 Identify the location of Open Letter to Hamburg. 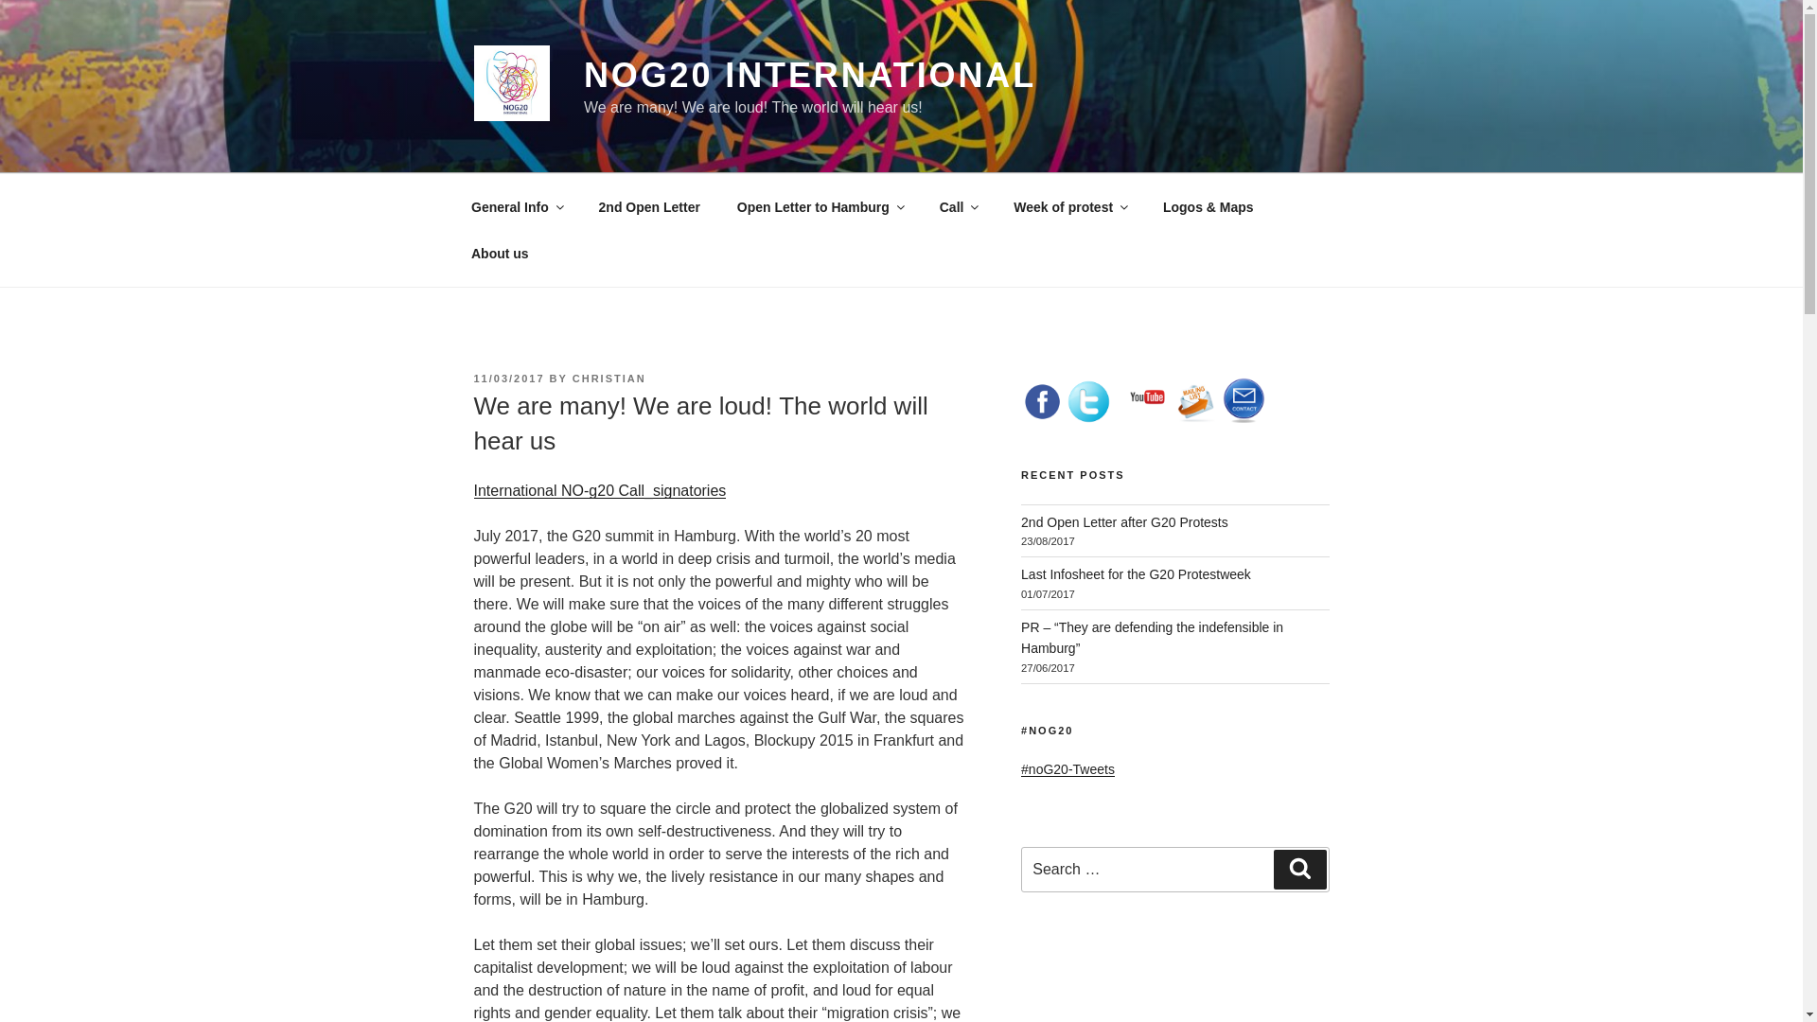
(820, 206).